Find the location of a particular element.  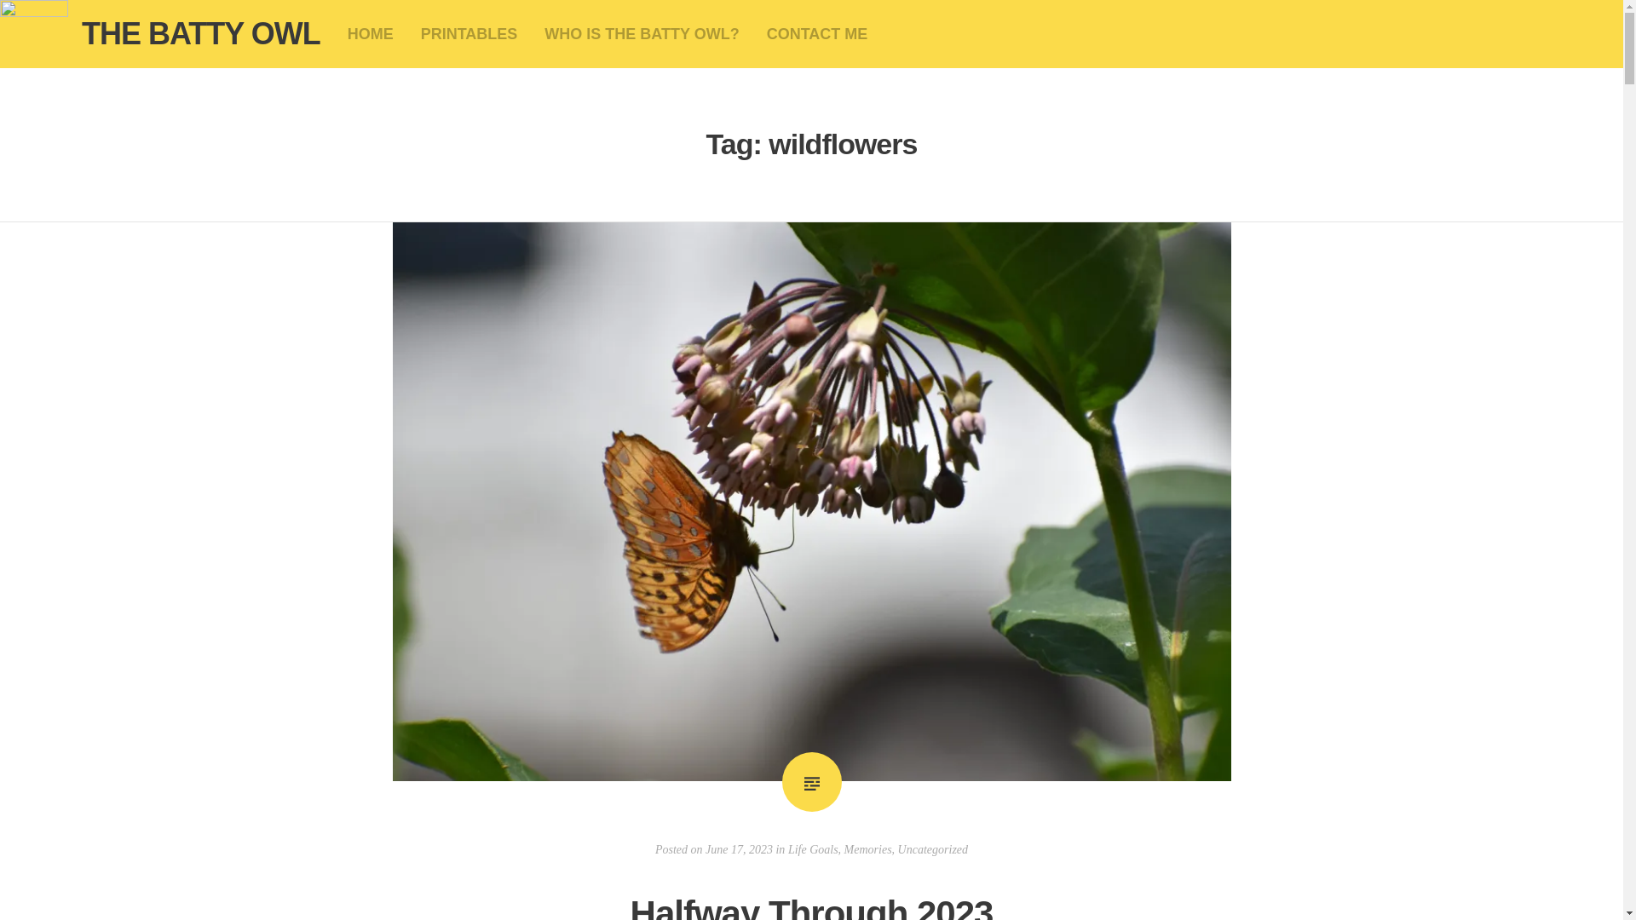

HOME is located at coordinates (370, 34).